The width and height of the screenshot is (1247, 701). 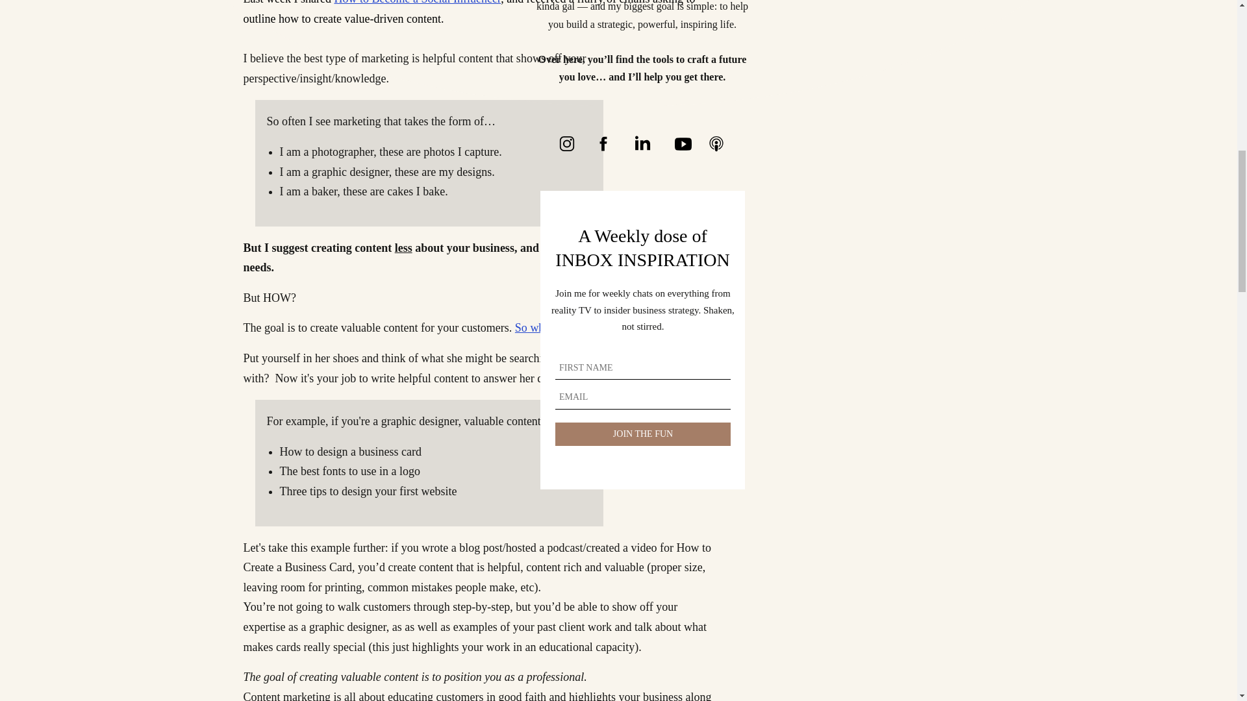 What do you see at coordinates (582, 327) in the screenshot?
I see `who is your customer?` at bounding box center [582, 327].